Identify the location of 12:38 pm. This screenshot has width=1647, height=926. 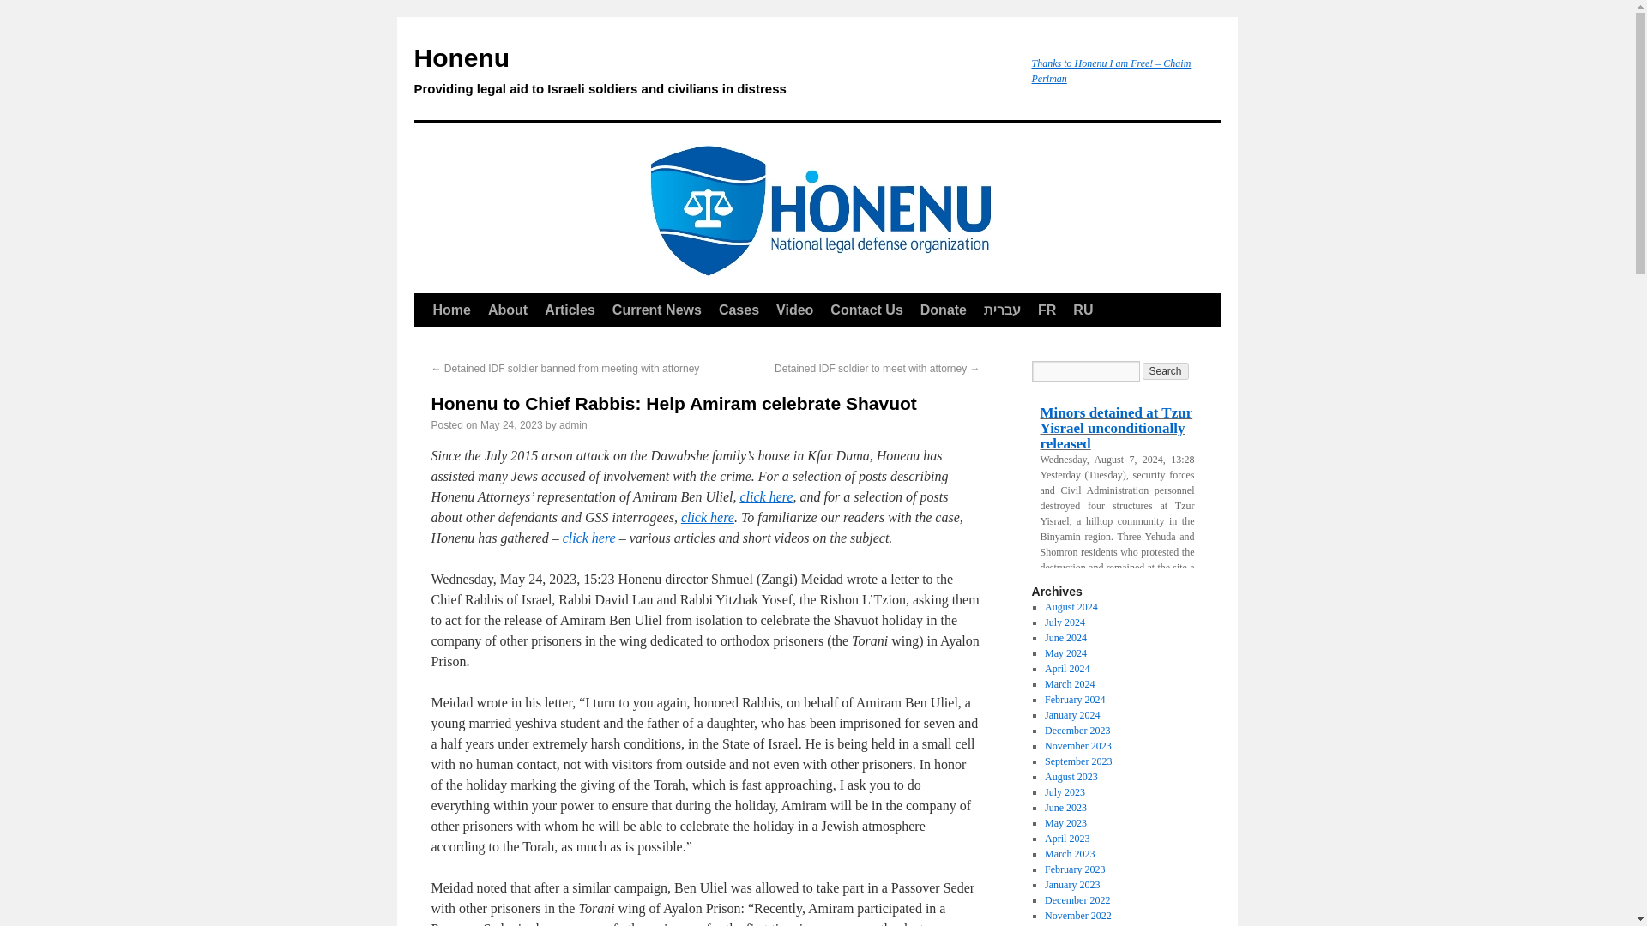
(511, 425).